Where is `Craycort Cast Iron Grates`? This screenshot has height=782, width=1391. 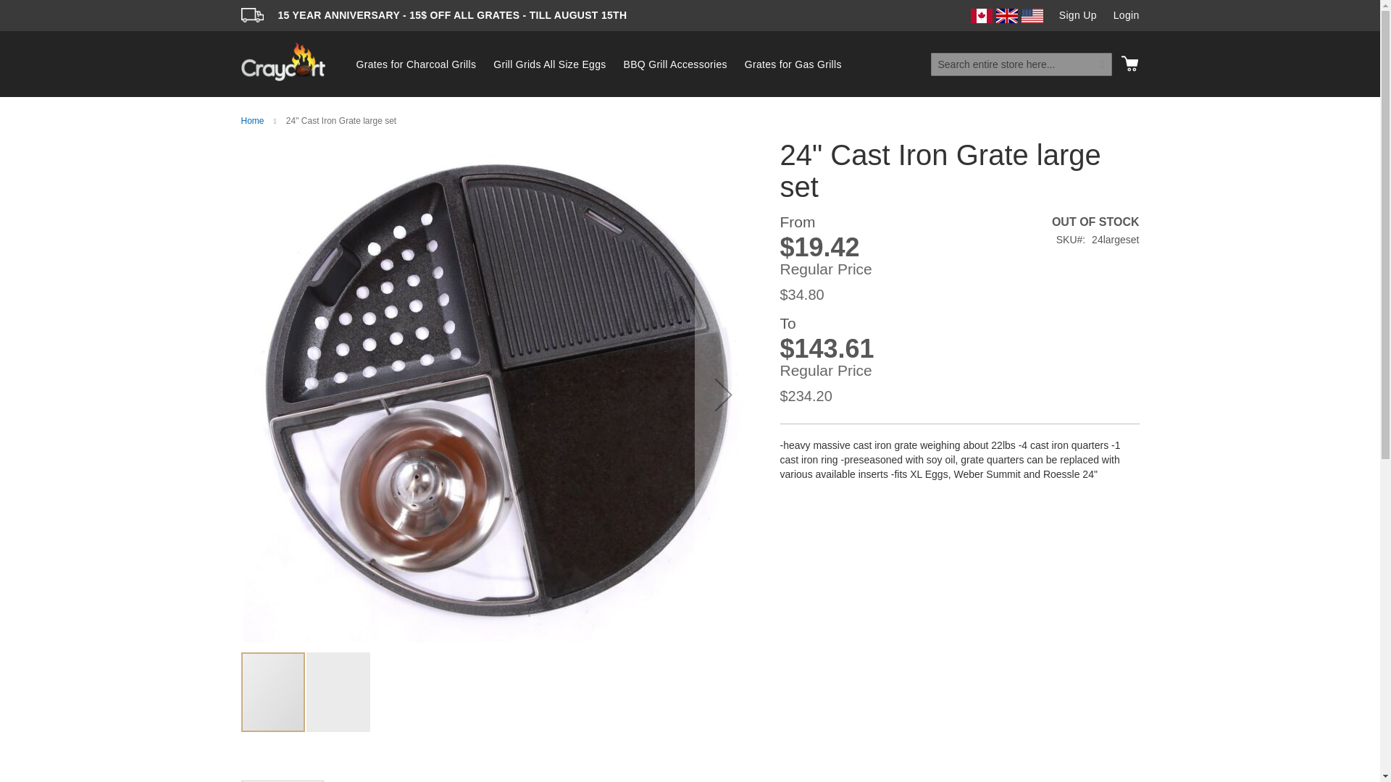 Craycort Cast Iron Grates is located at coordinates (283, 62).